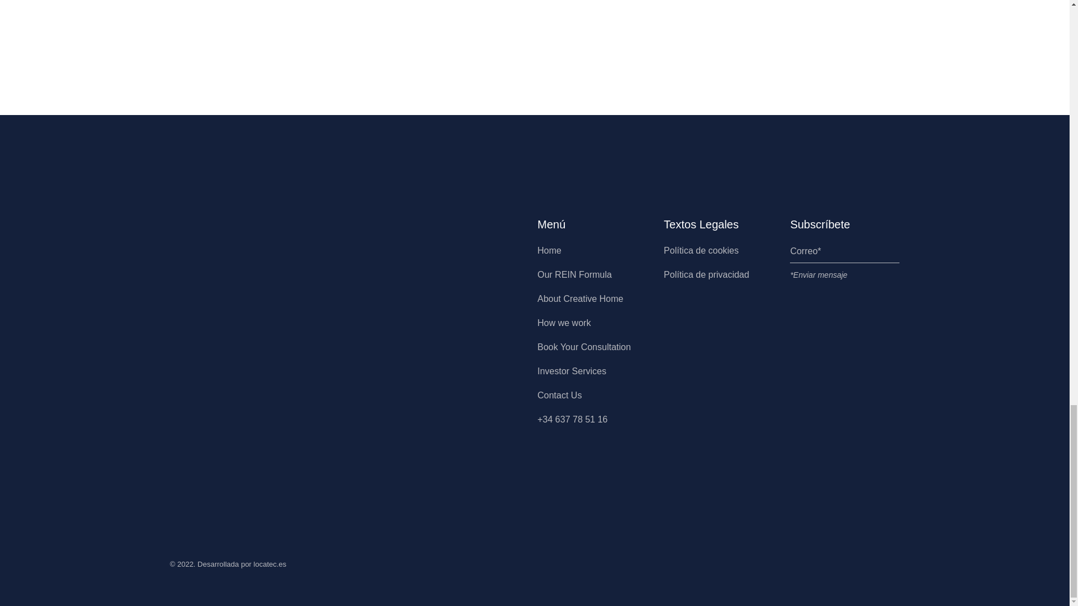  I want to click on How we work, so click(564, 323).